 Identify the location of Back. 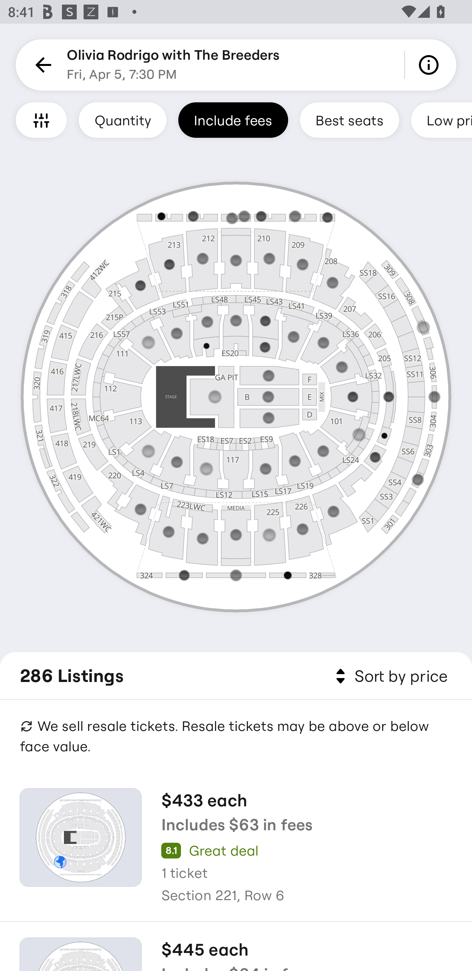
(41, 65).